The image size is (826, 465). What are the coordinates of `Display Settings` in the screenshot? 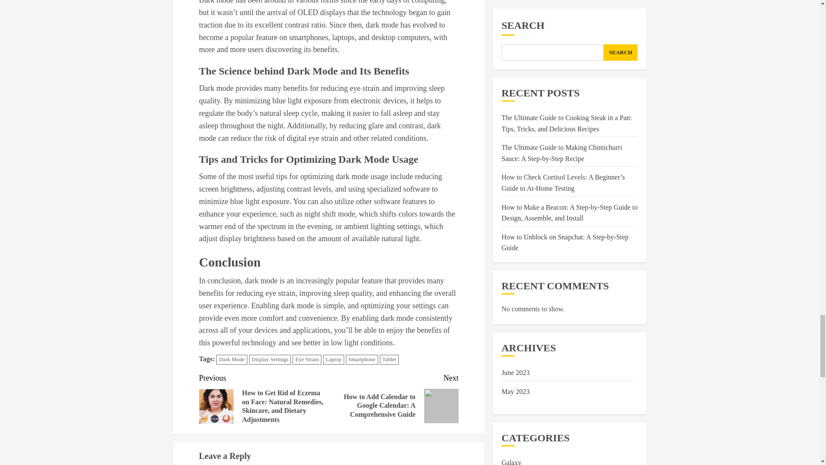 It's located at (270, 360).